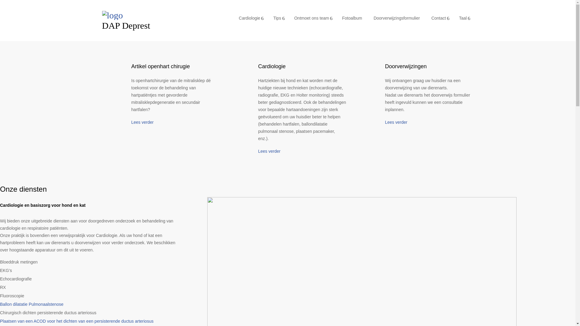 The width and height of the screenshot is (580, 326). What do you see at coordinates (142, 122) in the screenshot?
I see `Lees verder` at bounding box center [142, 122].